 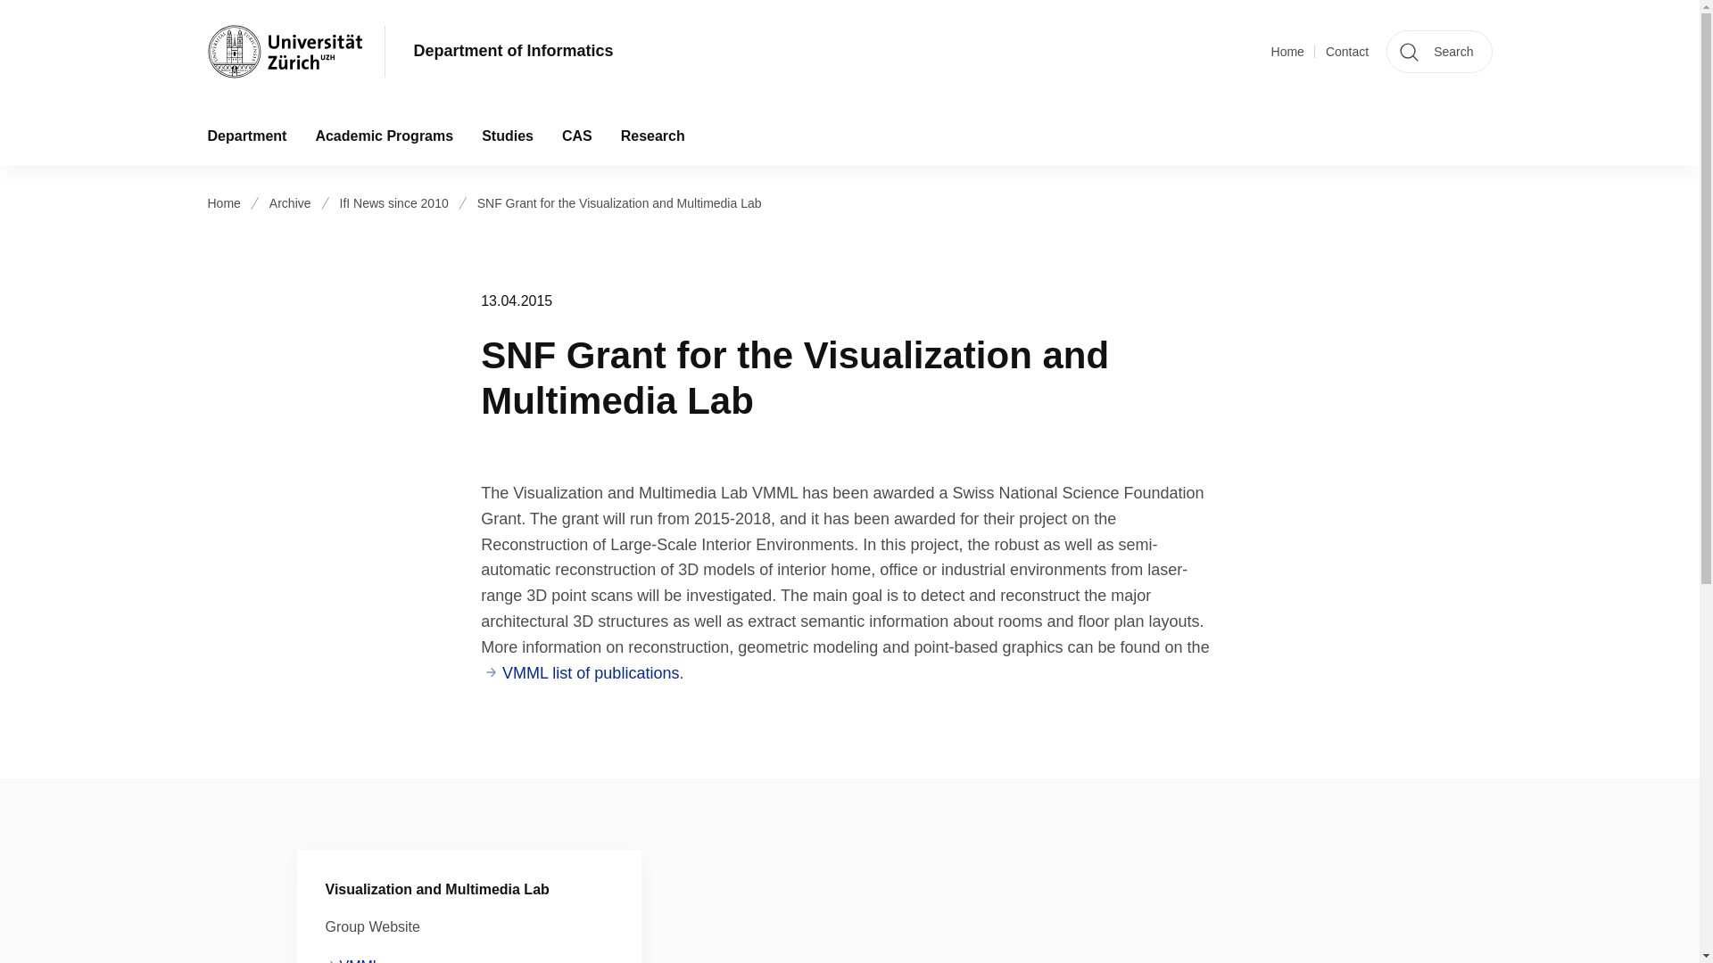 What do you see at coordinates (246, 136) in the screenshot?
I see `Department` at bounding box center [246, 136].